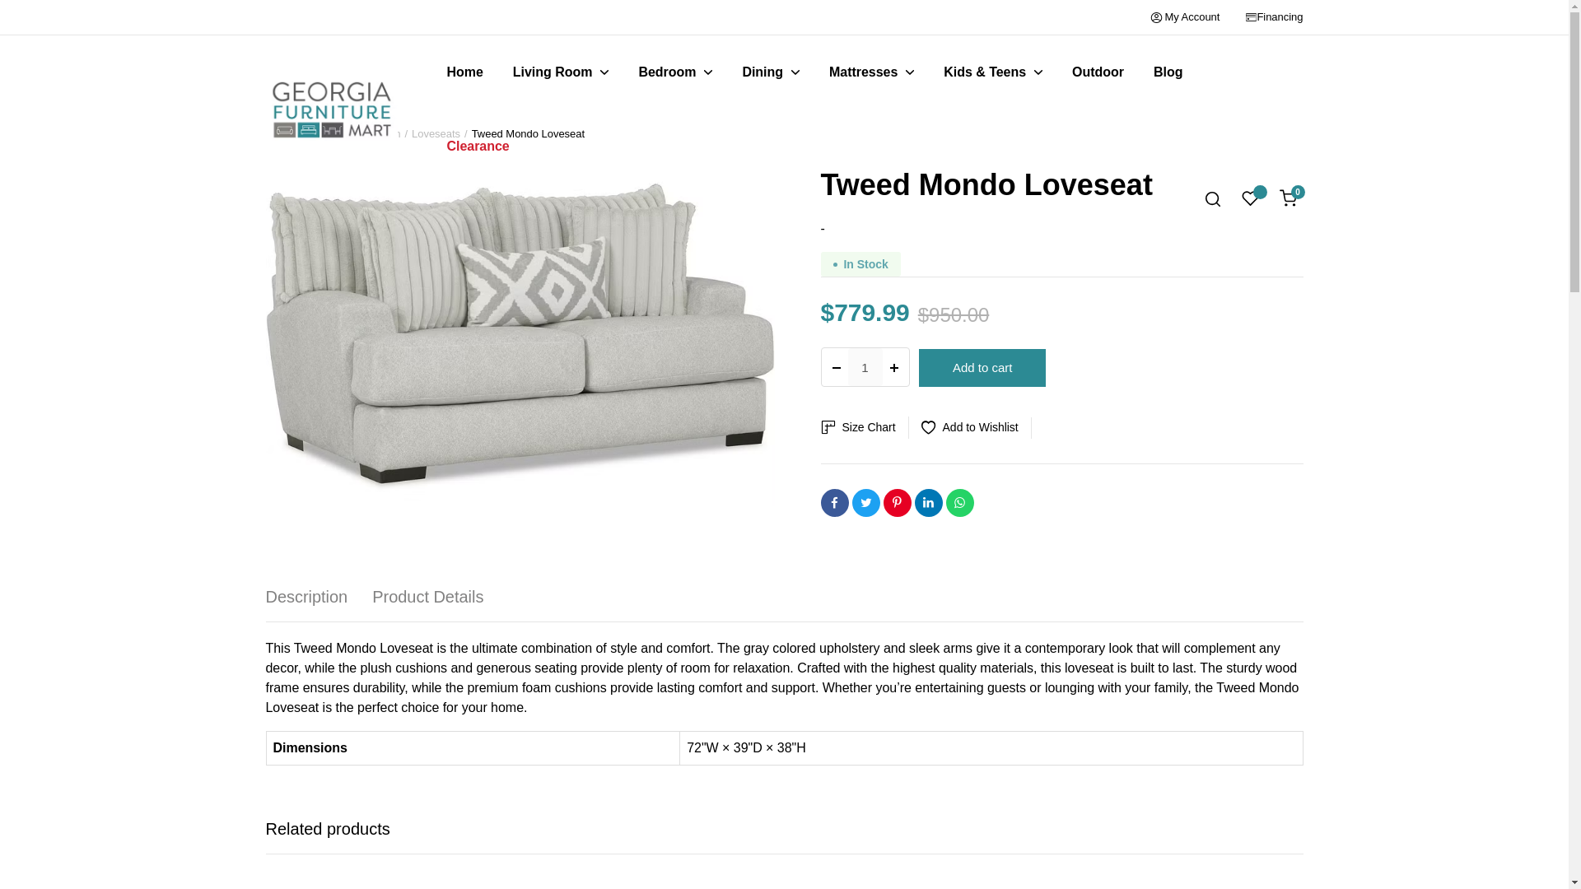 The width and height of the screenshot is (1581, 889). Describe the element at coordinates (865, 367) in the screenshot. I see `1` at that location.